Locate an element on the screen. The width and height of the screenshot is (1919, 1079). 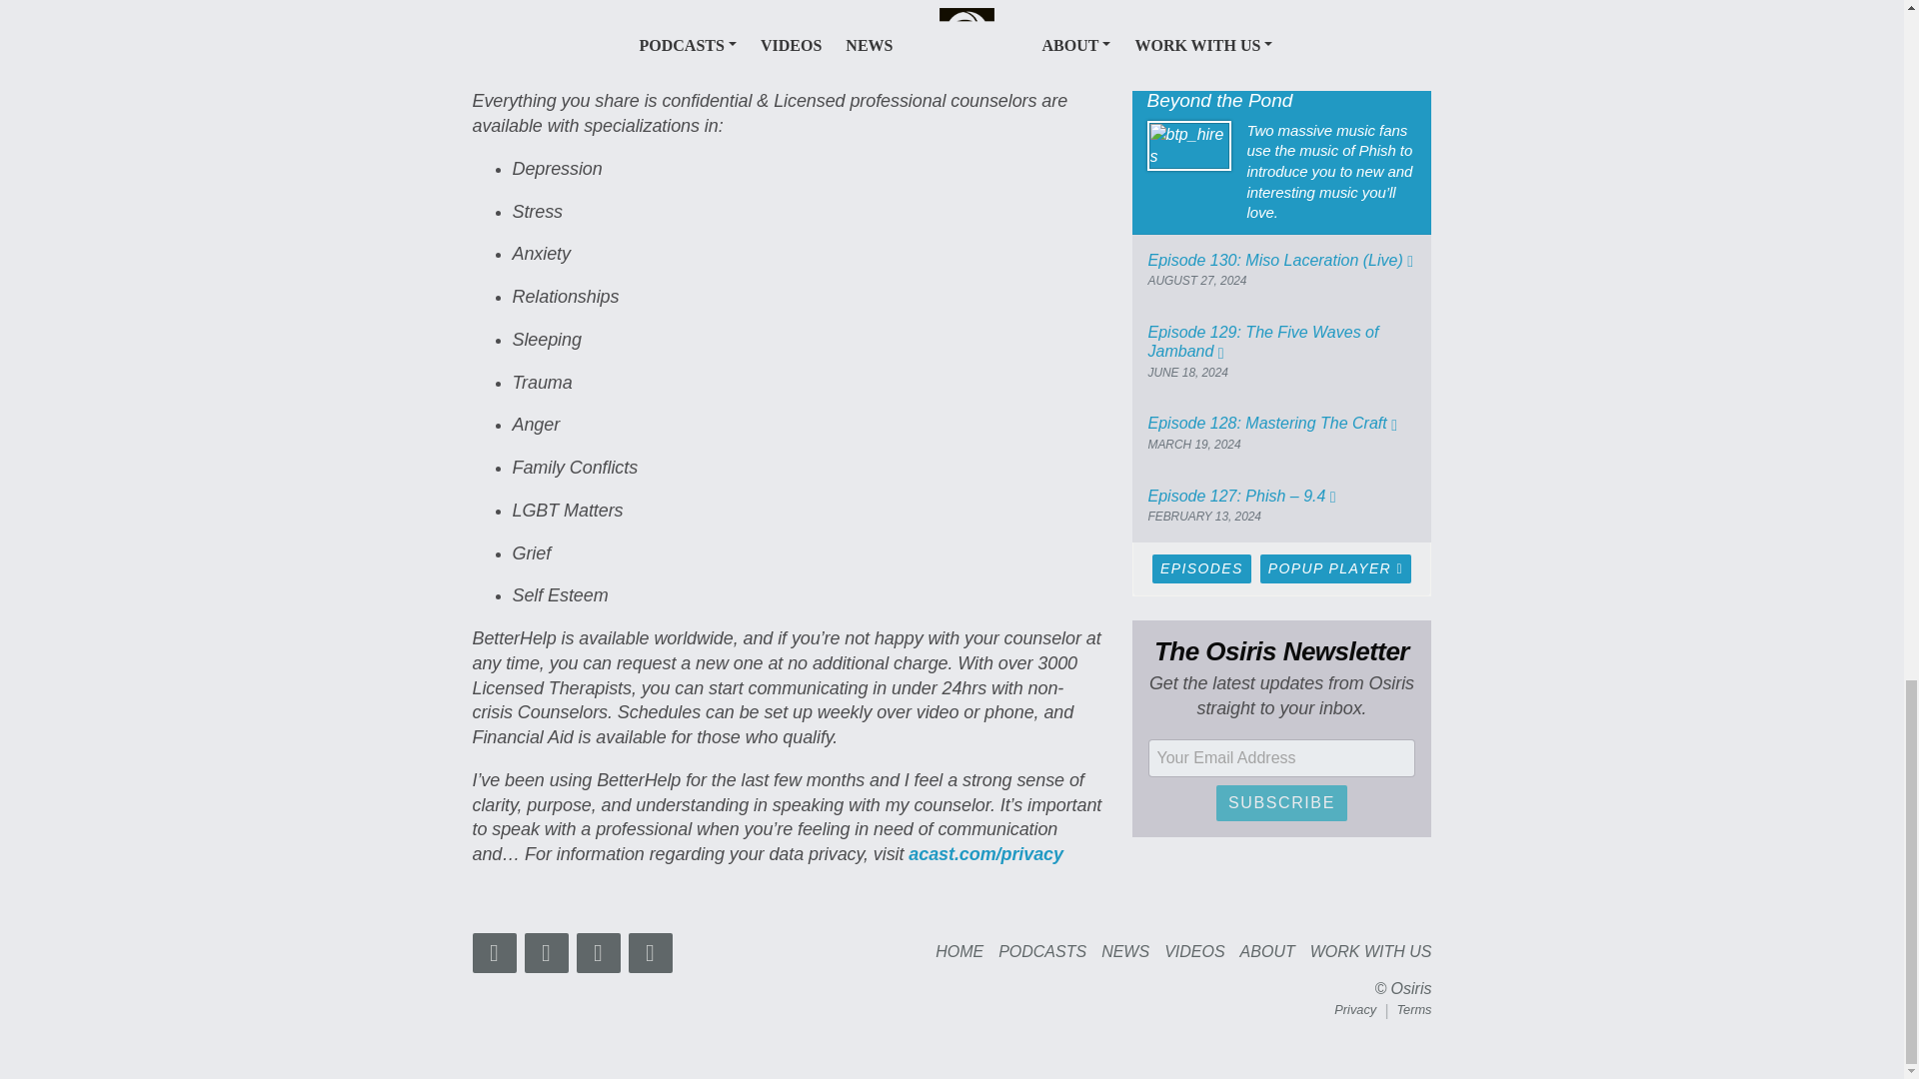
Facebook is located at coordinates (598, 953).